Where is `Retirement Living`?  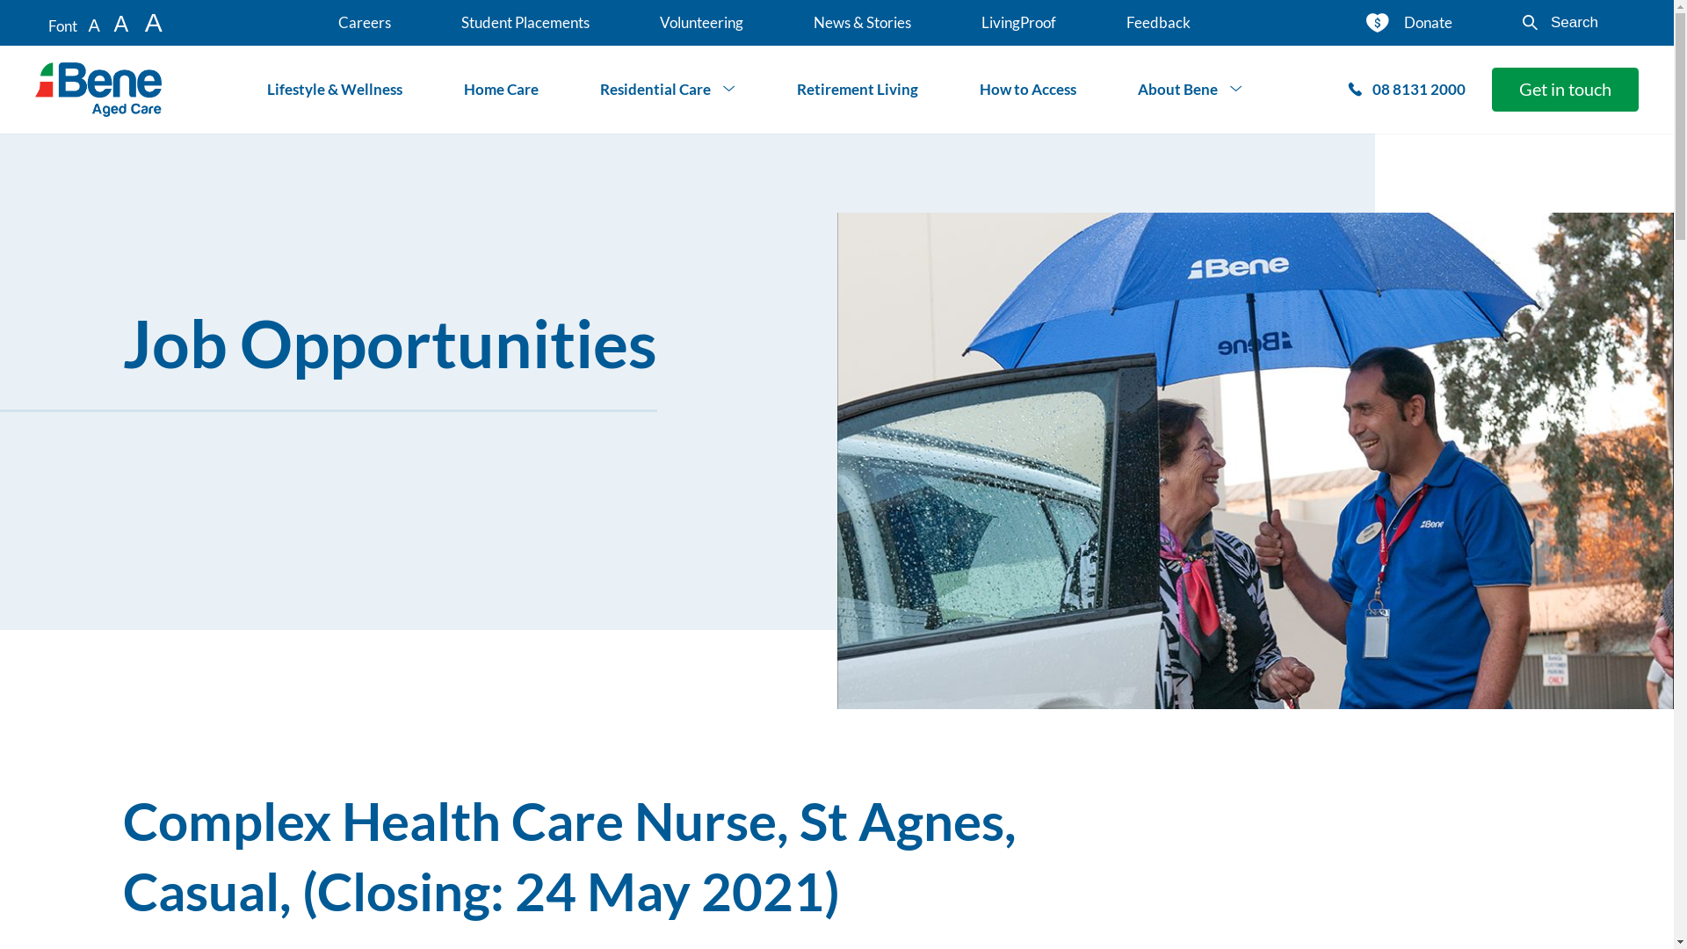 Retirement Living is located at coordinates (858, 90).